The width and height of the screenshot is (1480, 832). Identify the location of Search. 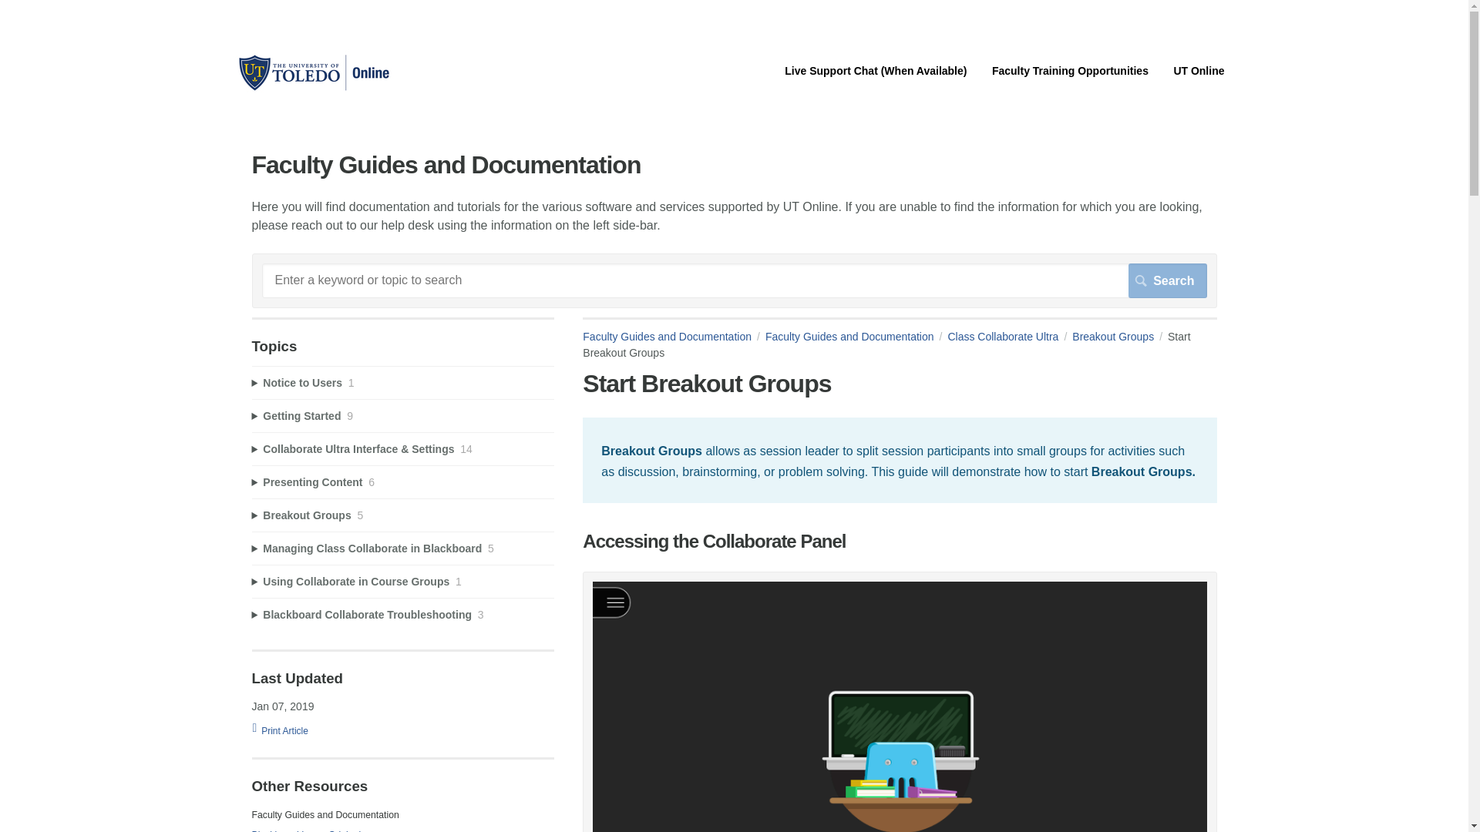
(1167, 280).